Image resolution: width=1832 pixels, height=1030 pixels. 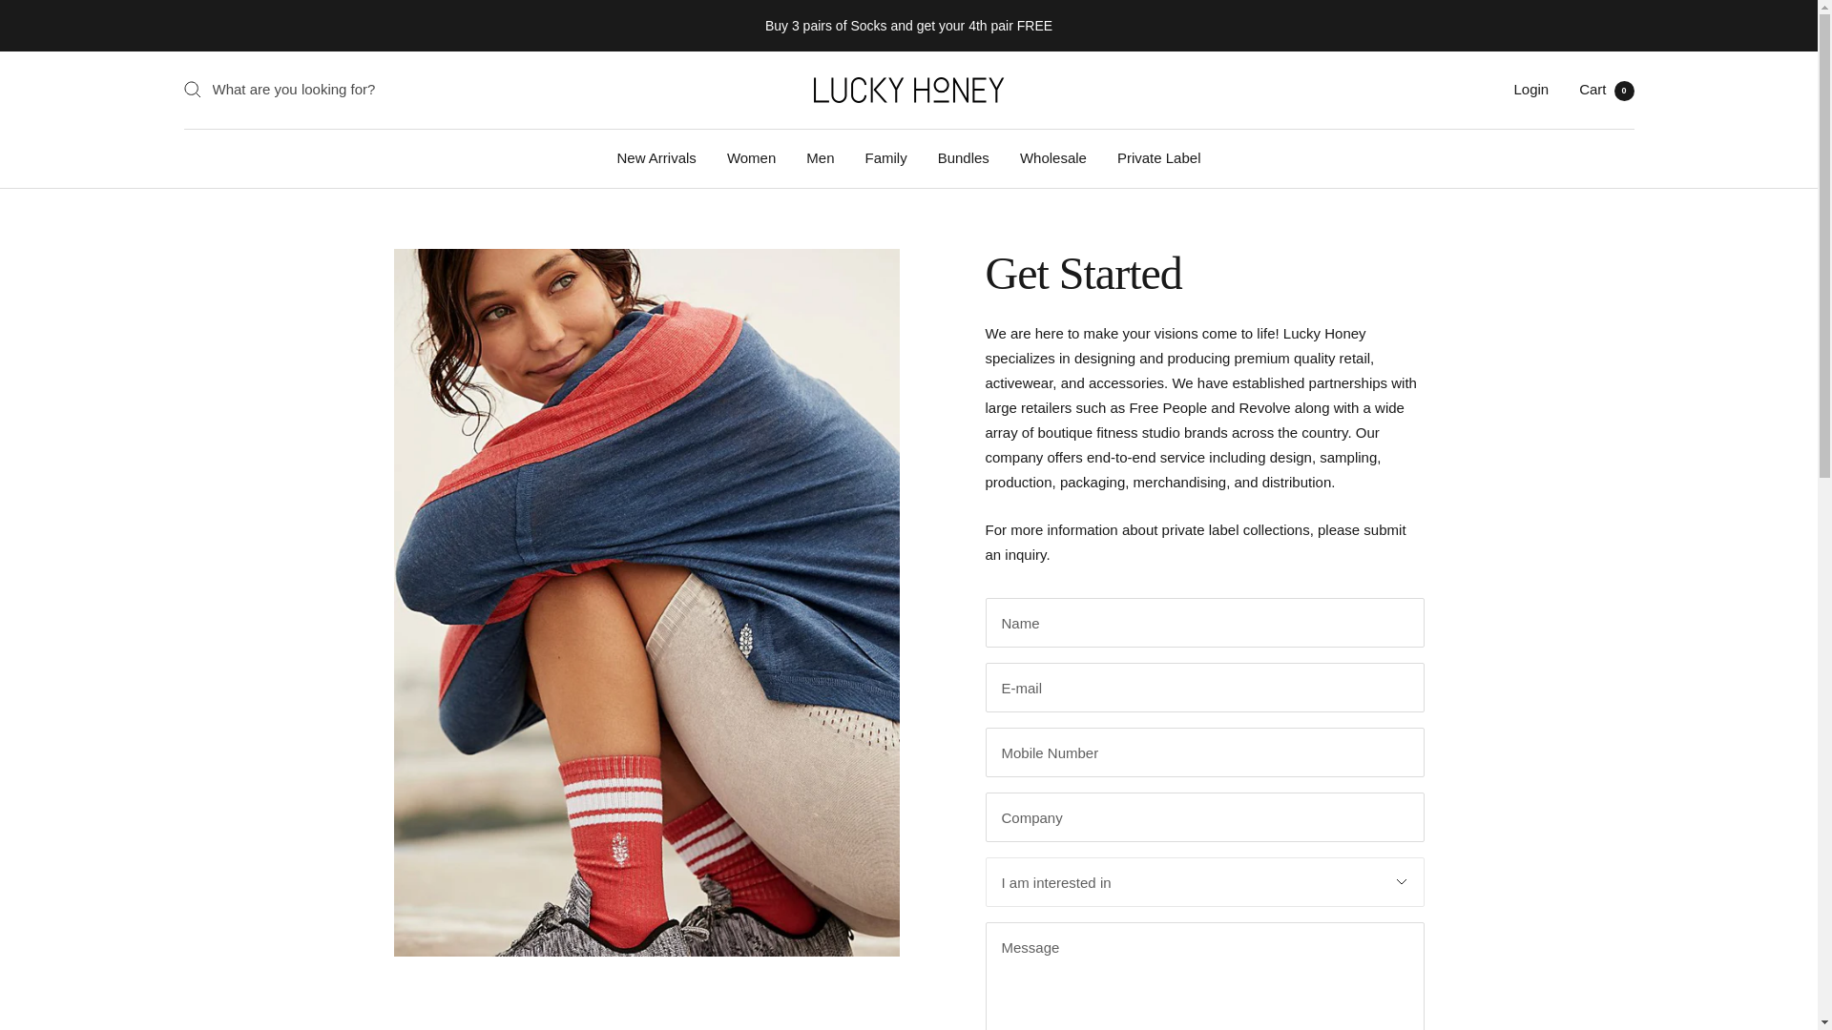 What do you see at coordinates (964, 157) in the screenshot?
I see `Bundles` at bounding box center [964, 157].